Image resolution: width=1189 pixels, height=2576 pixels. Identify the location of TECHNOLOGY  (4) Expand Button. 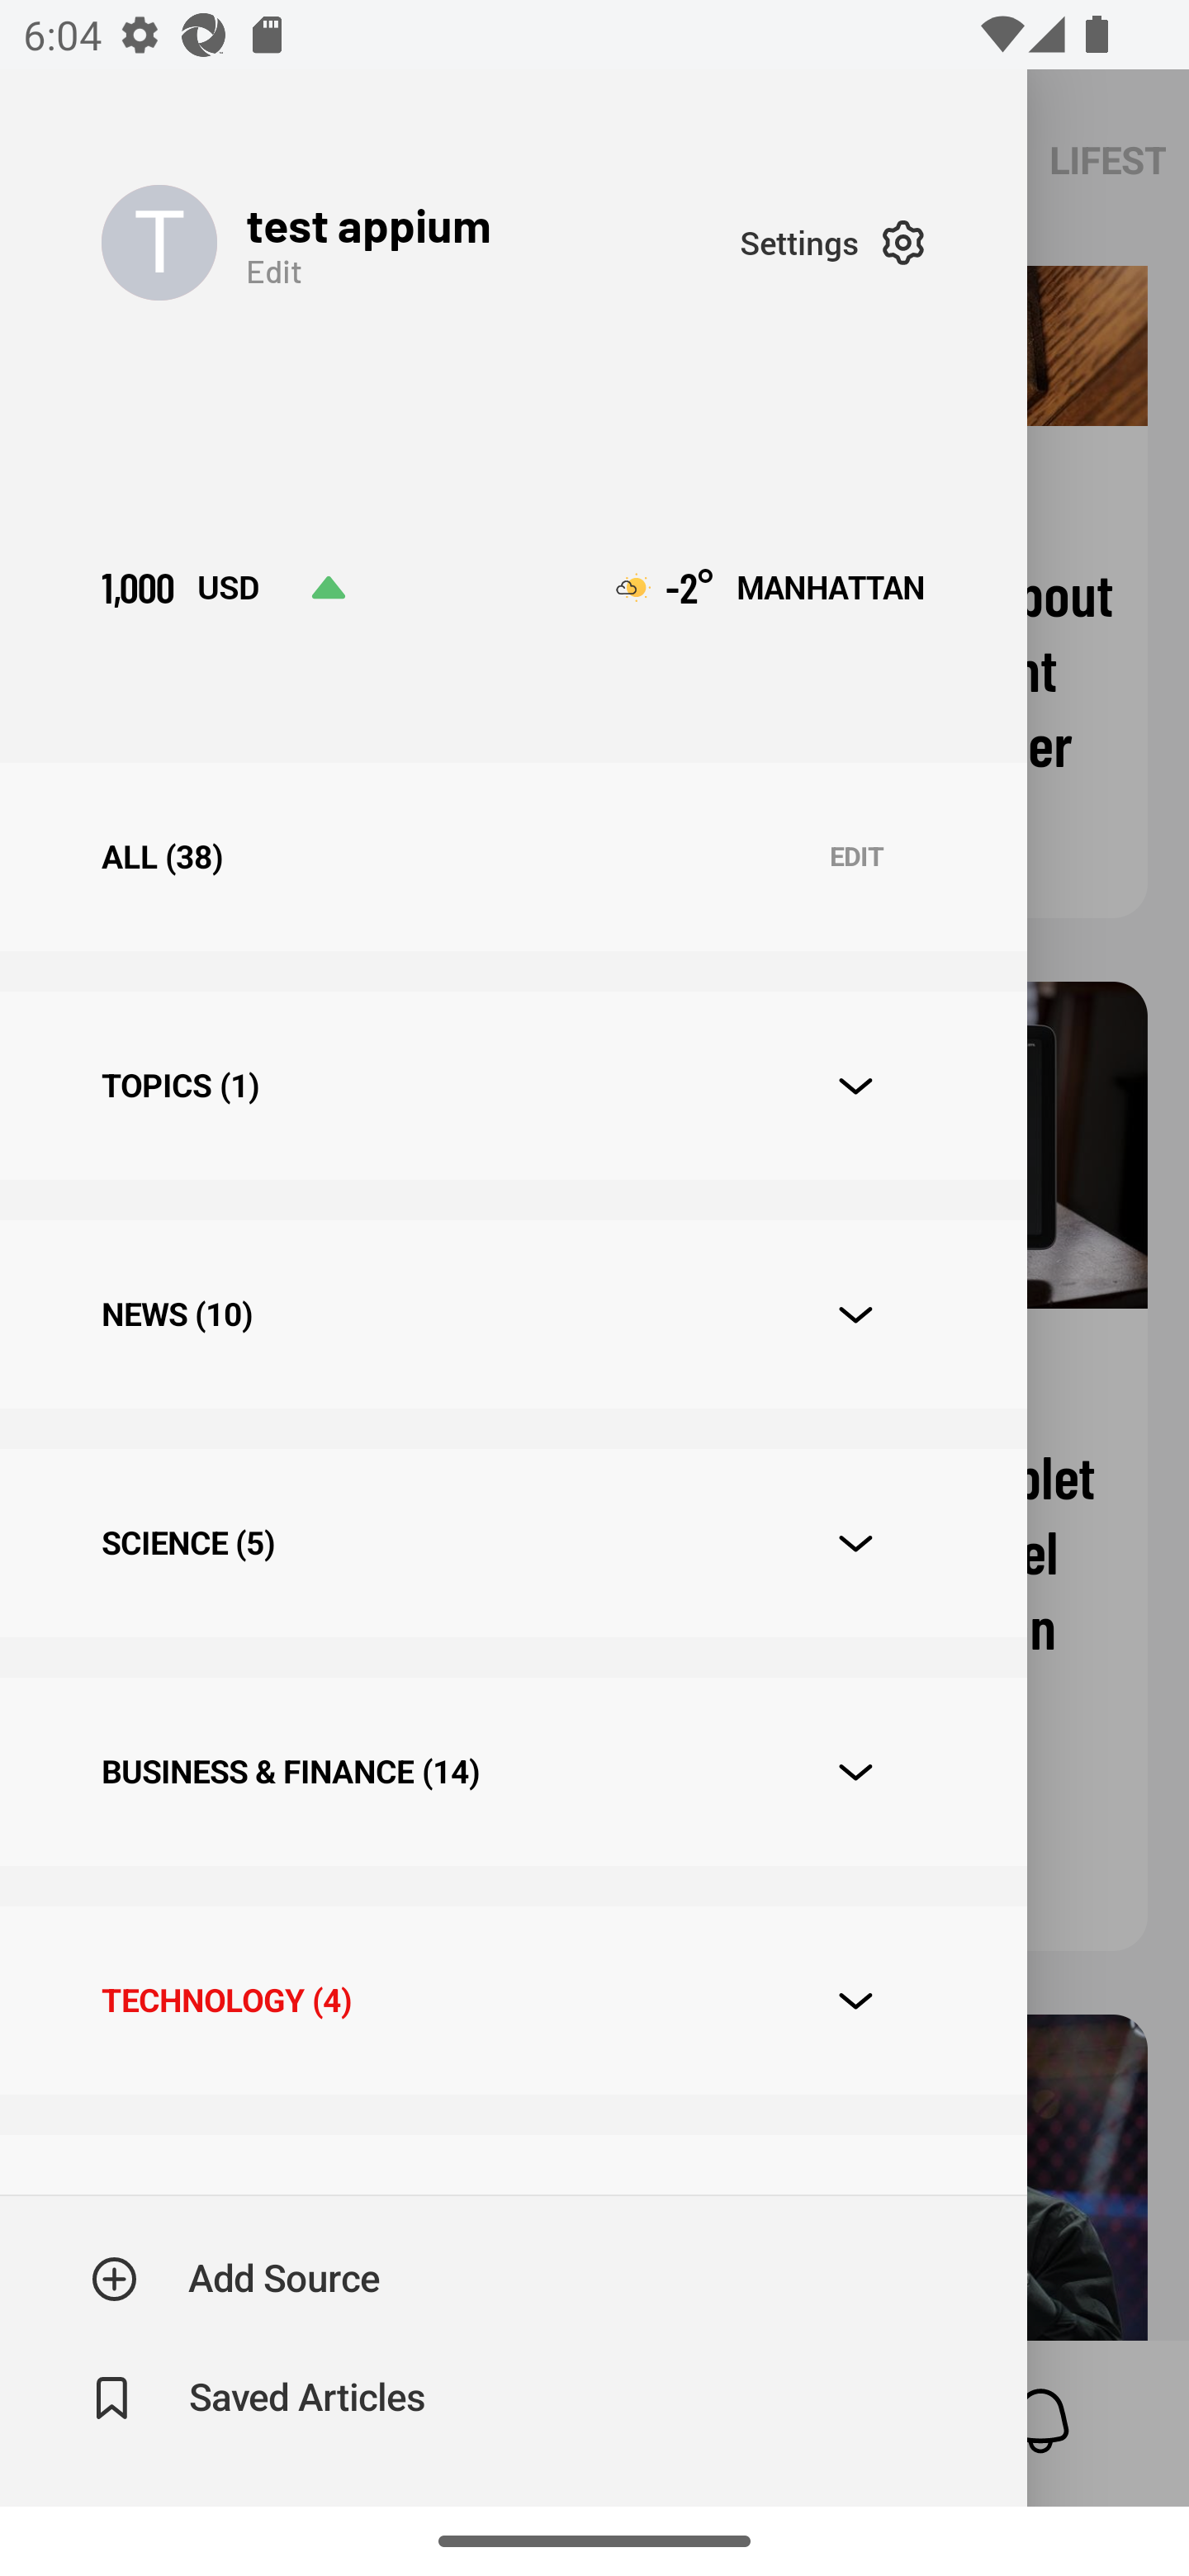
(513, 2000).